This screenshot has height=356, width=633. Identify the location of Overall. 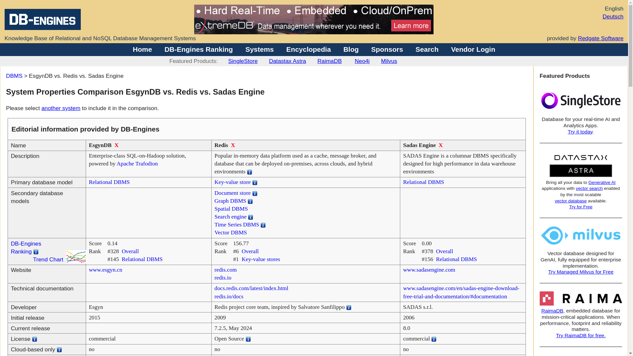
(250, 251).